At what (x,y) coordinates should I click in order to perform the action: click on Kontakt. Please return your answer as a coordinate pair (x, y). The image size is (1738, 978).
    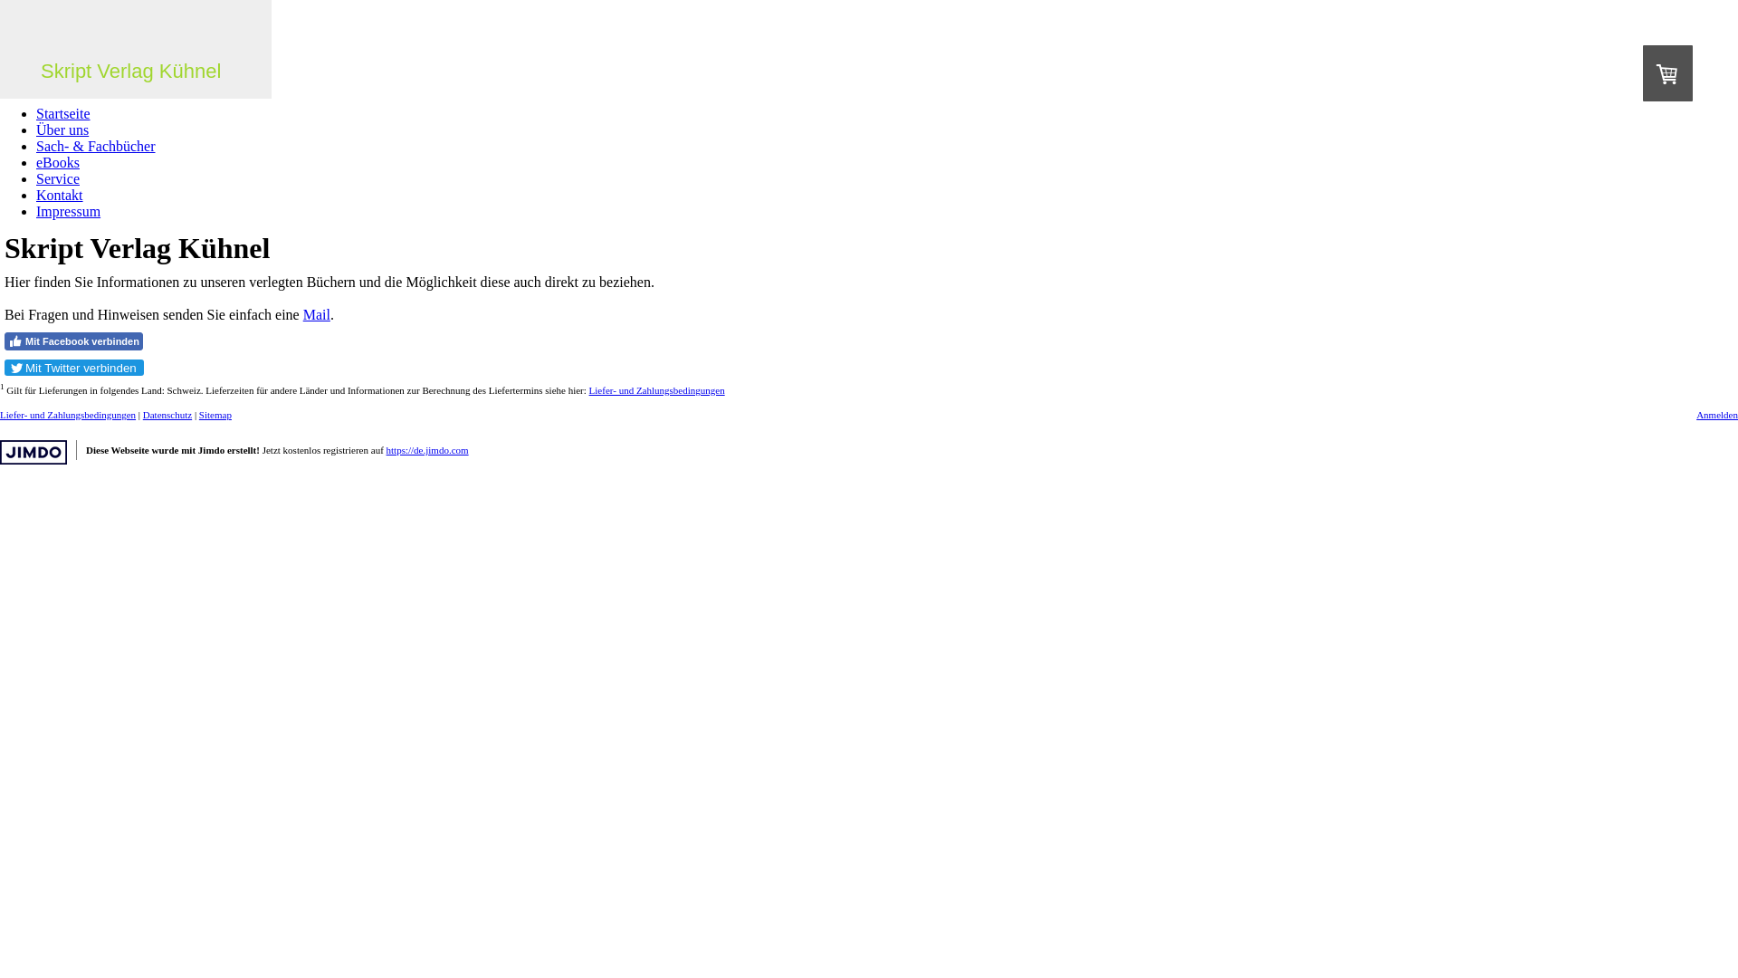
    Looking at the image, I should click on (60, 196).